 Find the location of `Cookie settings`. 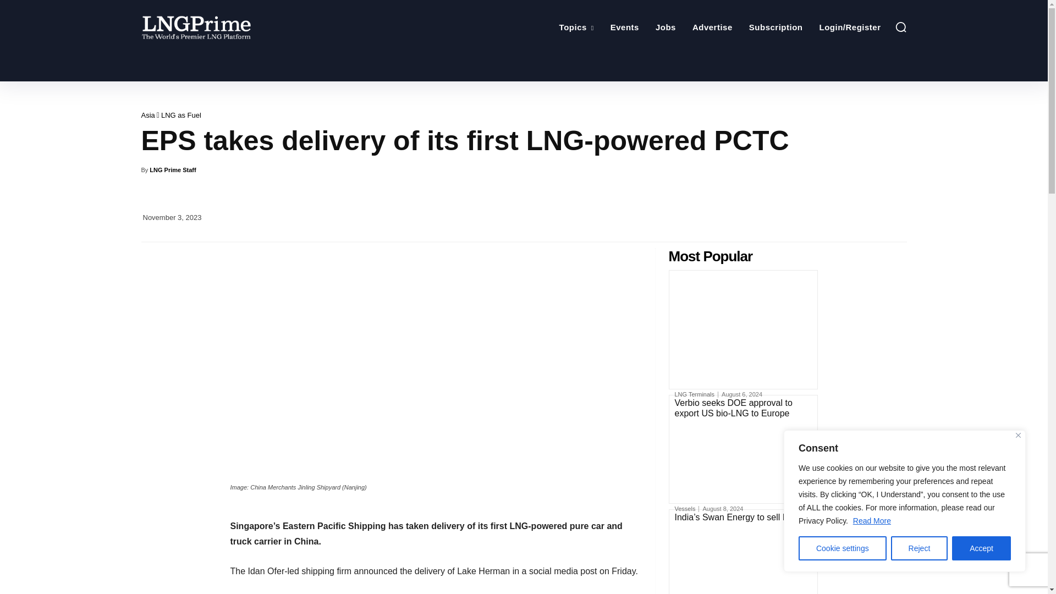

Cookie settings is located at coordinates (843, 548).